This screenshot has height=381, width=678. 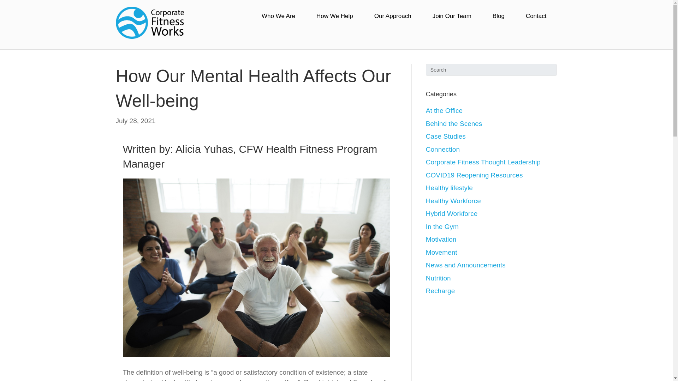 I want to click on Join Our Team, so click(x=452, y=16).